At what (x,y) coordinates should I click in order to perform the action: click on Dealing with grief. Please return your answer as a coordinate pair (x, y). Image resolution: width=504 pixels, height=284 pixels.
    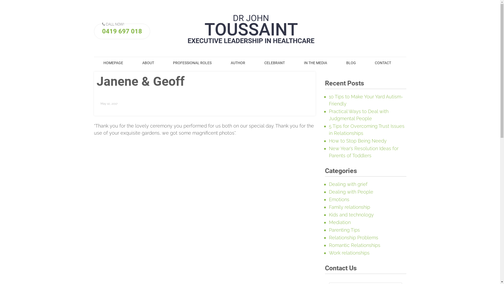
    Looking at the image, I should click on (348, 184).